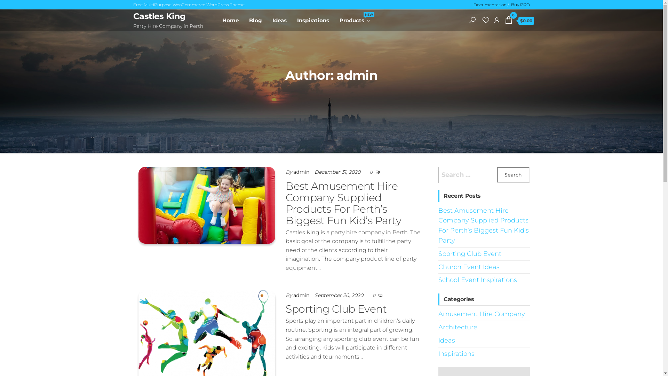 This screenshot has width=668, height=376. What do you see at coordinates (336, 309) in the screenshot?
I see `Sporting Club Event` at bounding box center [336, 309].